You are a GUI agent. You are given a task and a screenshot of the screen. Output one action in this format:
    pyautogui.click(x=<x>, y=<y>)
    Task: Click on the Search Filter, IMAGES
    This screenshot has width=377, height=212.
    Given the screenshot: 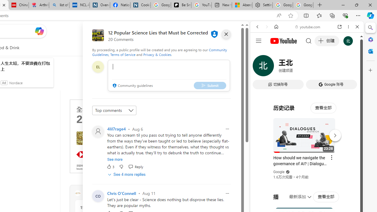 What is the action you would take?
    pyautogui.click(x=277, y=67)
    